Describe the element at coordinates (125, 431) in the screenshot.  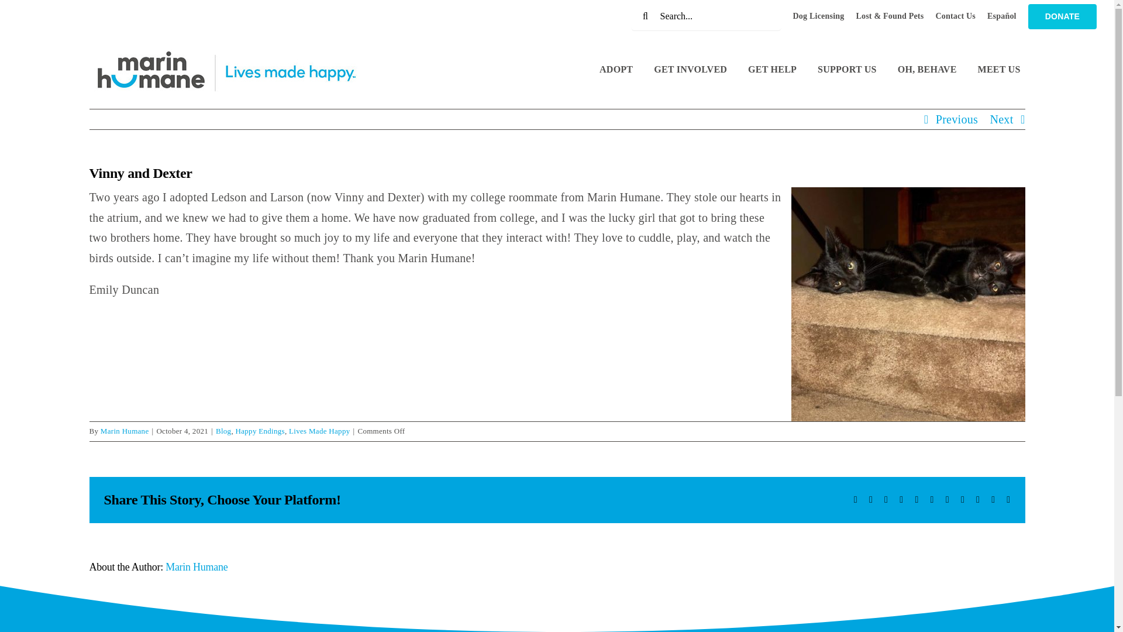
I see `Posts by Marin Humane` at that location.